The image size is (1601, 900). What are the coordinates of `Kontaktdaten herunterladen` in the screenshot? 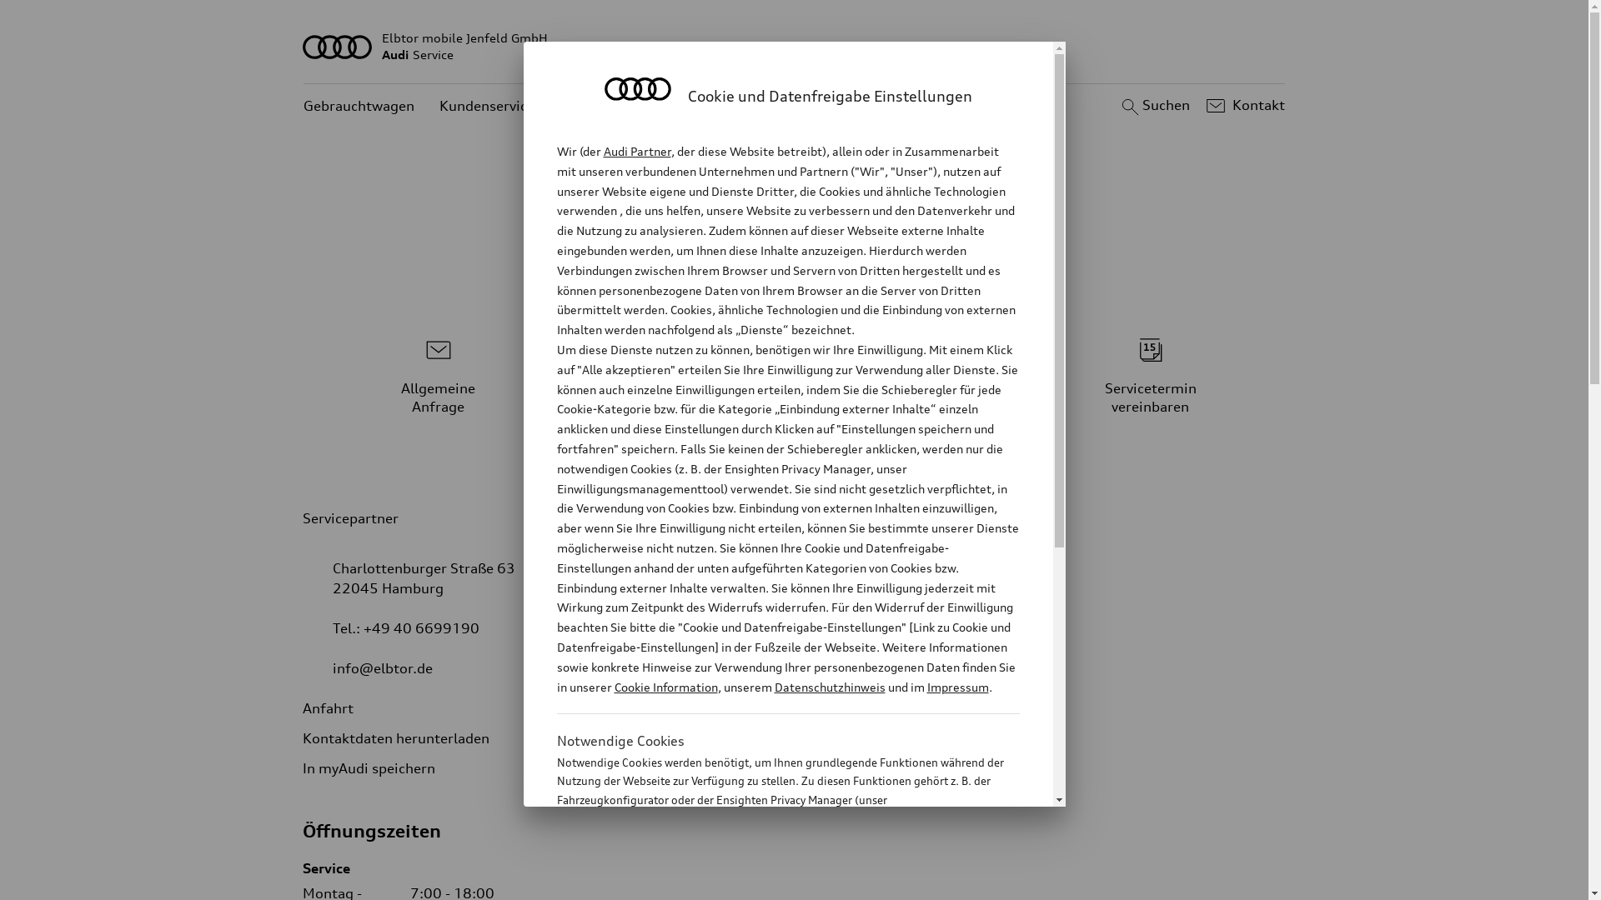 It's located at (409, 738).